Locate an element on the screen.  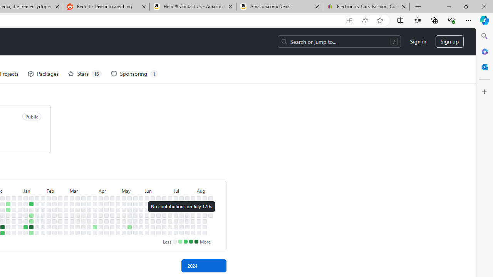
Sign in is located at coordinates (418, 42).